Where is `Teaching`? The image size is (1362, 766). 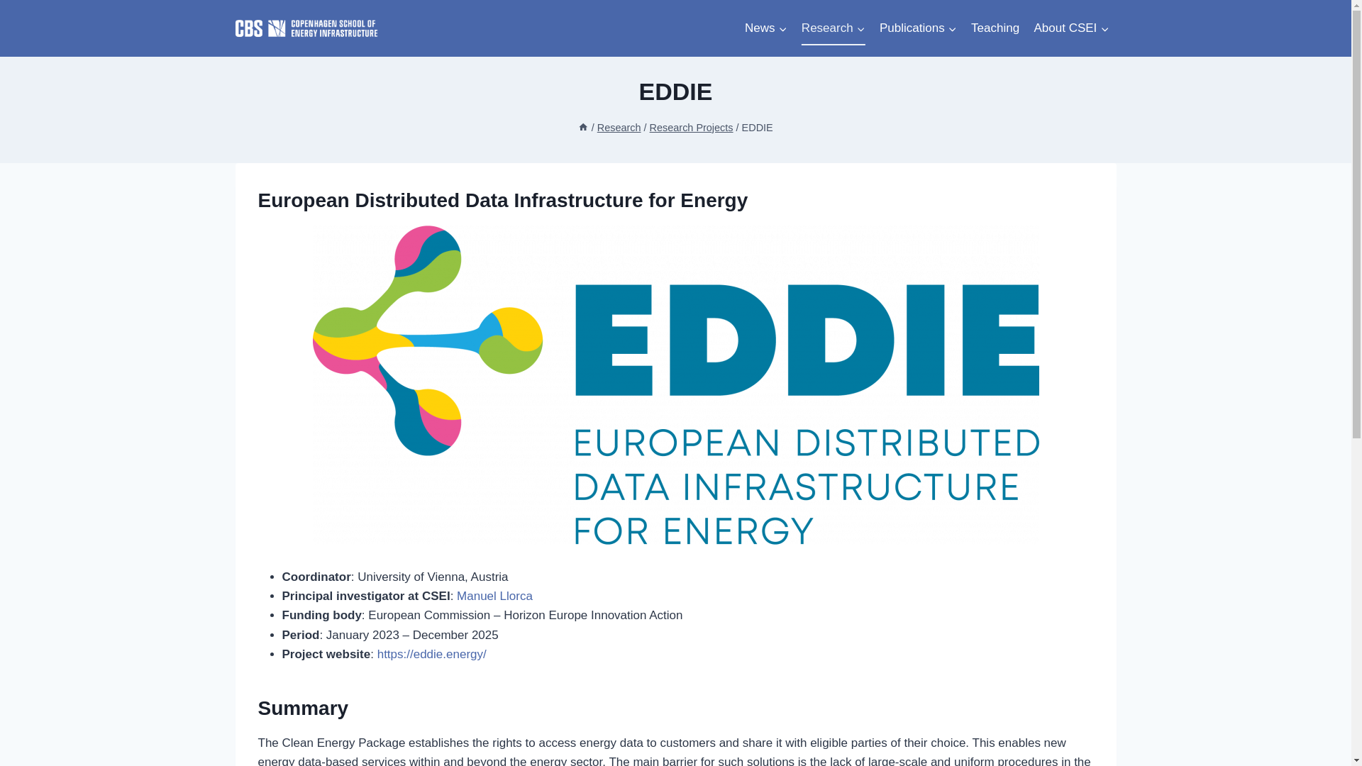 Teaching is located at coordinates (995, 28).